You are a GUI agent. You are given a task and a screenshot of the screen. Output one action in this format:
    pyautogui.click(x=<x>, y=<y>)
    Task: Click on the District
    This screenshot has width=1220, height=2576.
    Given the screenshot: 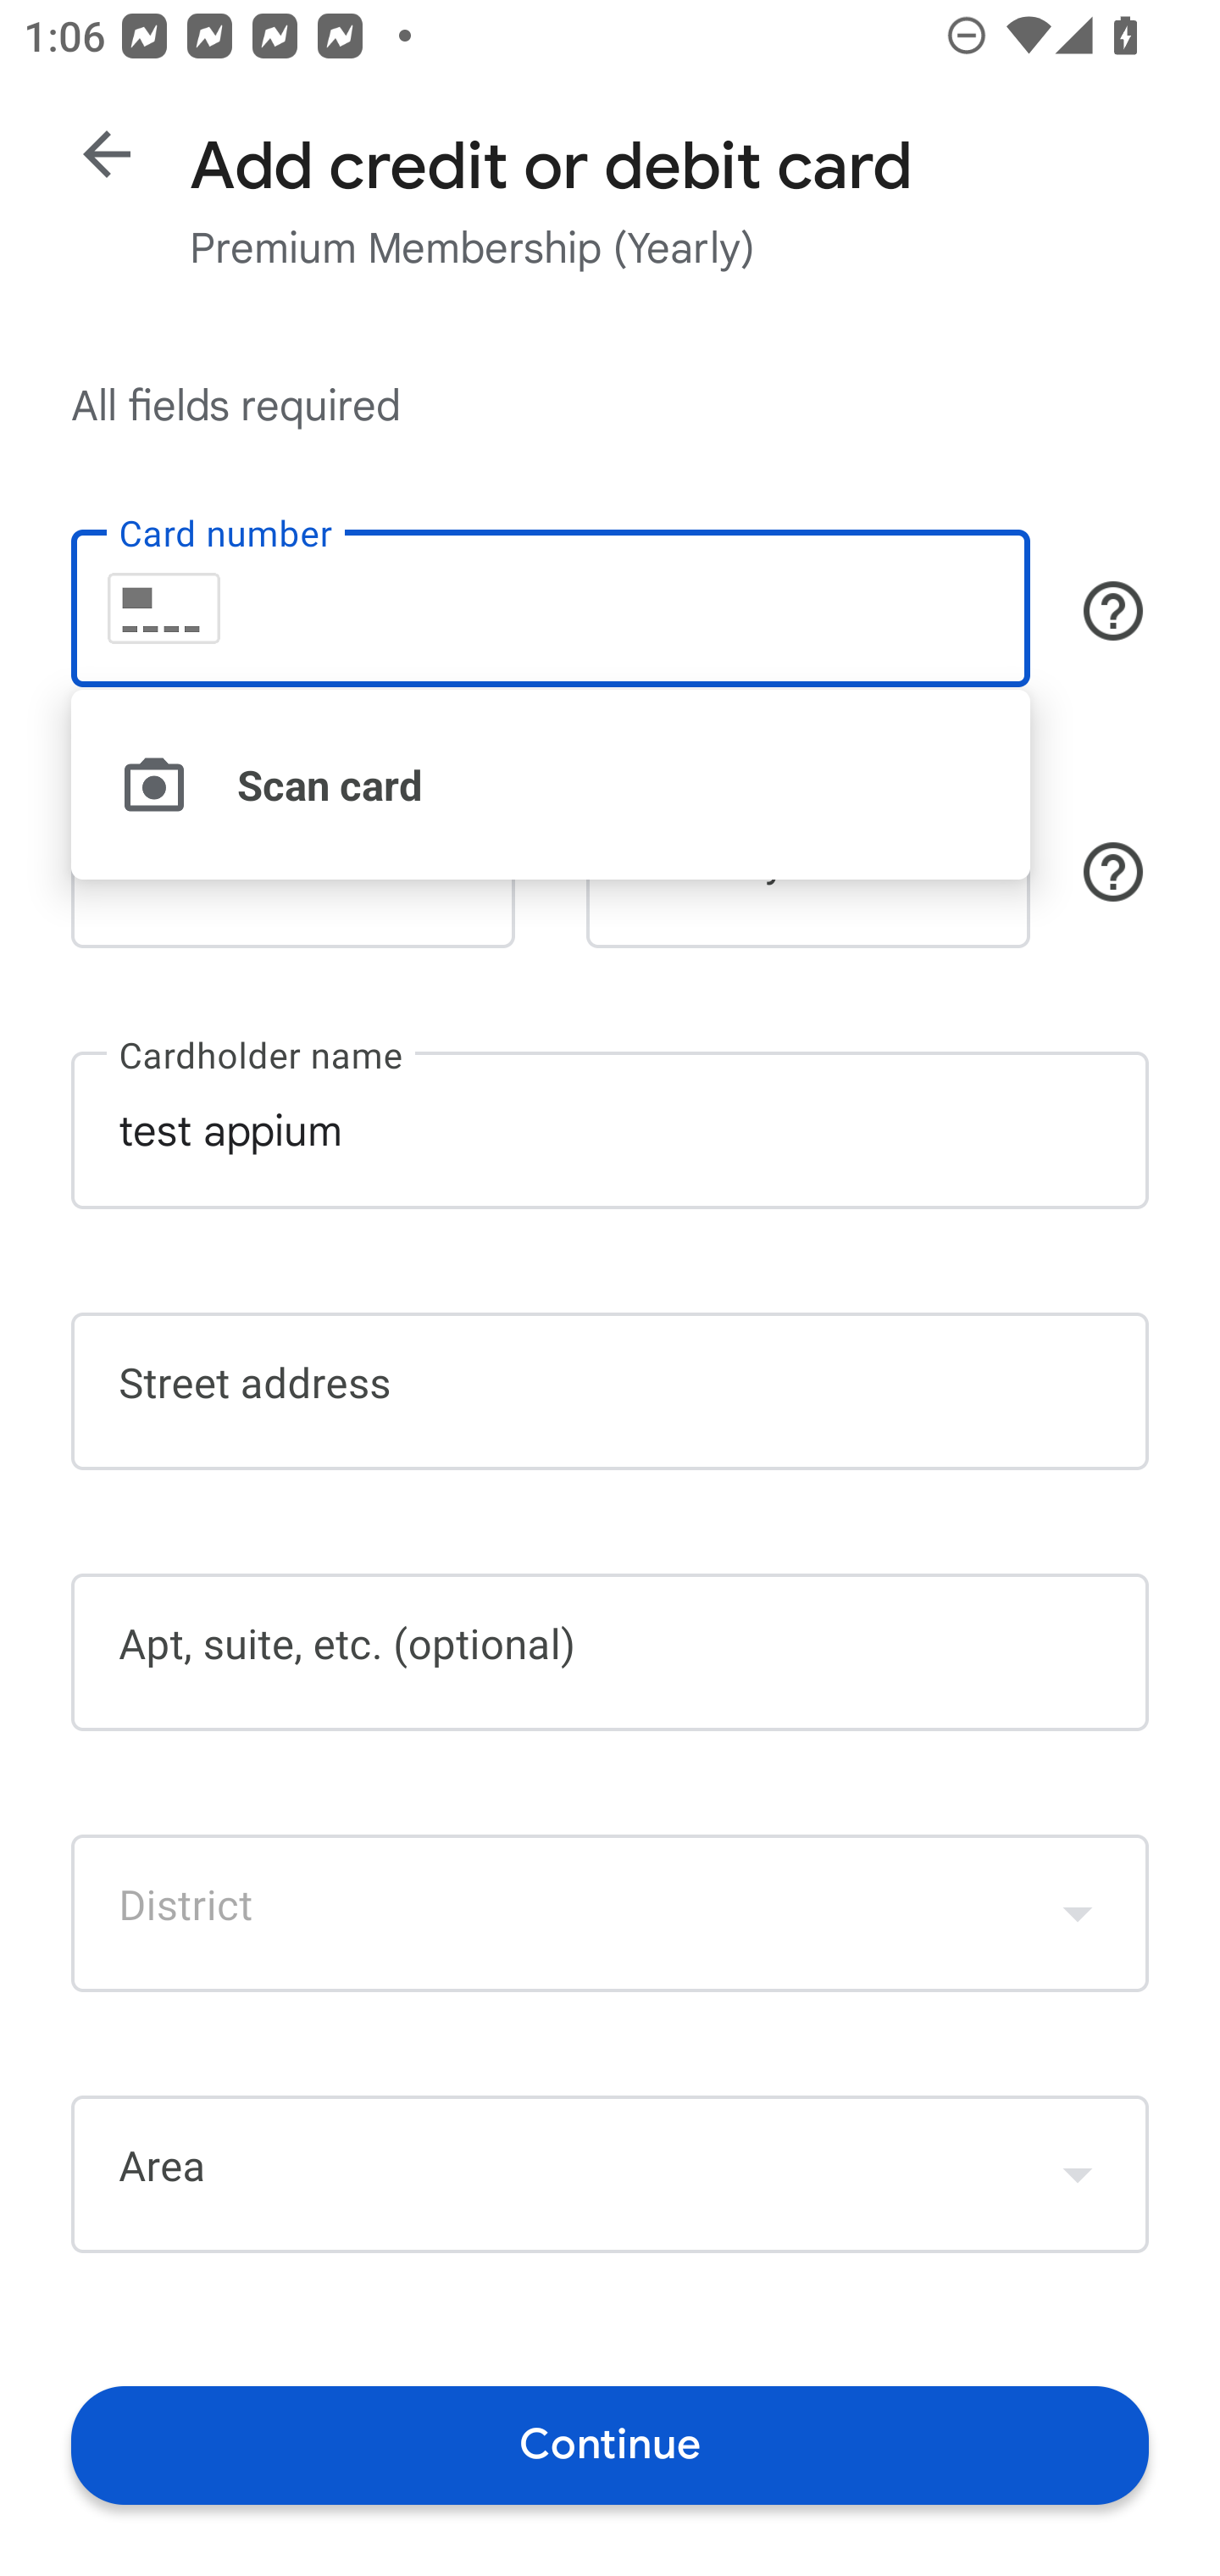 What is the action you would take?
    pyautogui.click(x=610, y=1912)
    